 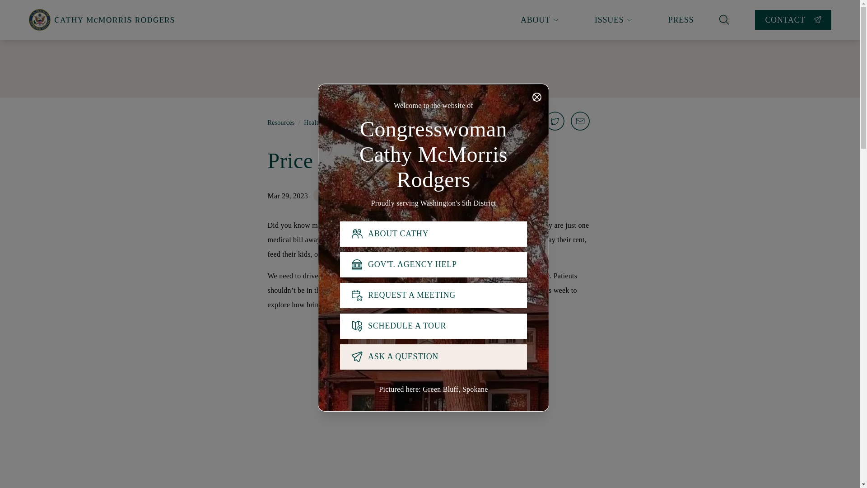 I want to click on PRESS, so click(x=681, y=20).